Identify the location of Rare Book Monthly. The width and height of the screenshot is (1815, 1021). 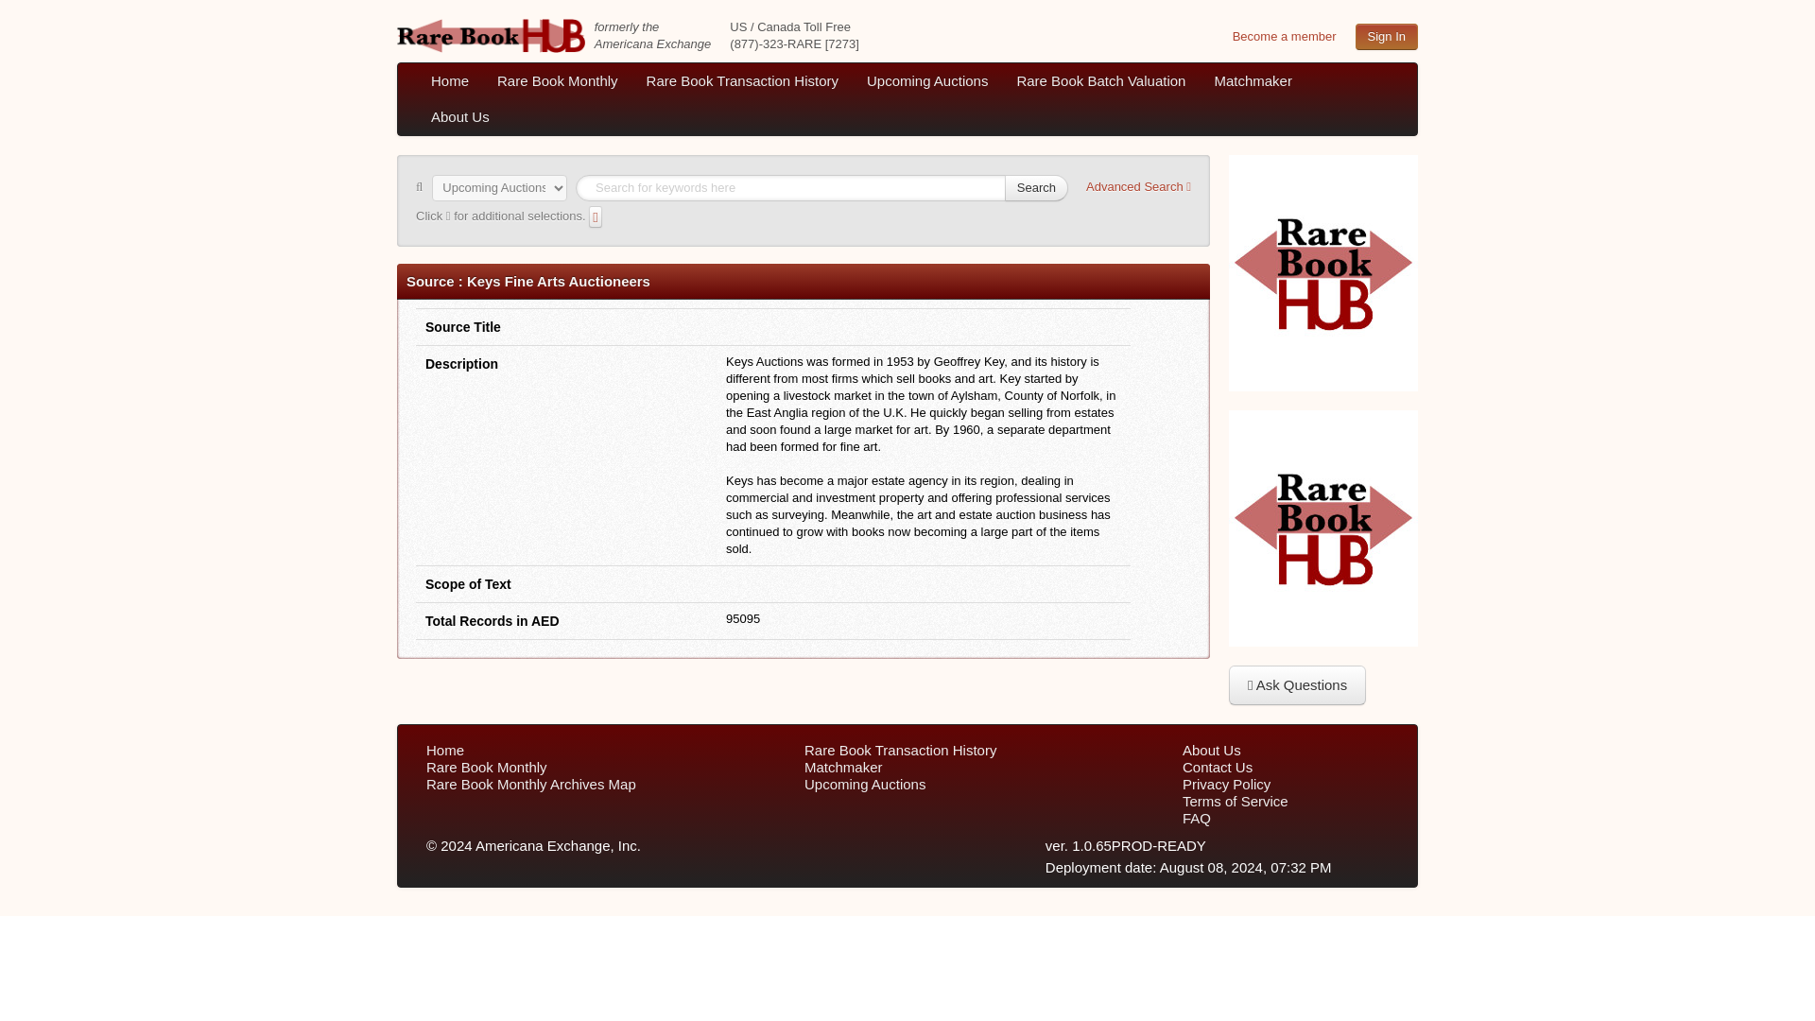
(557, 80).